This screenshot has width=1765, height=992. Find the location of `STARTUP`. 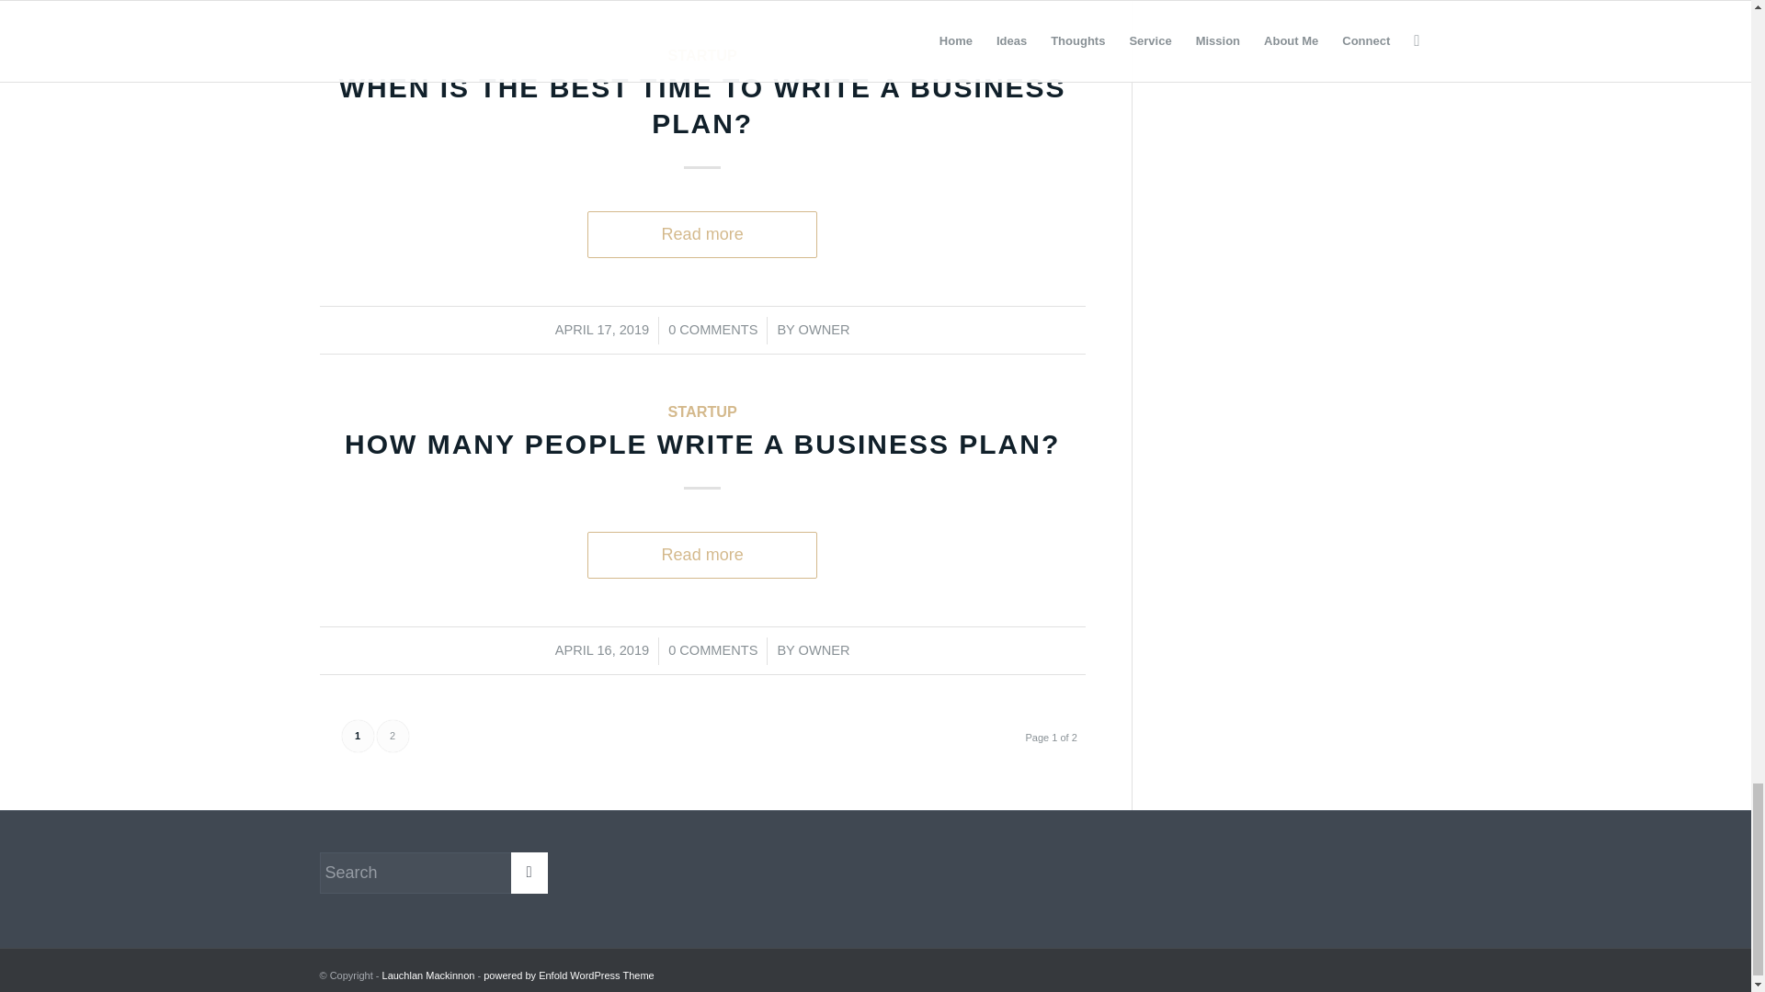

STARTUP is located at coordinates (702, 55).